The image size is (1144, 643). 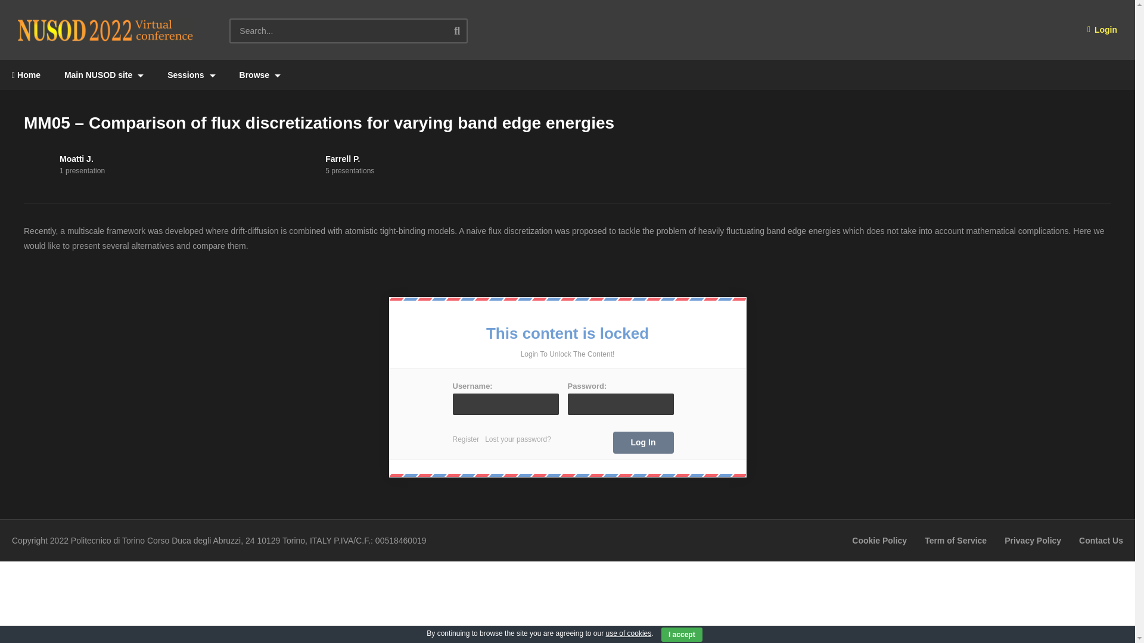 What do you see at coordinates (76, 159) in the screenshot?
I see `Moatti J.` at bounding box center [76, 159].